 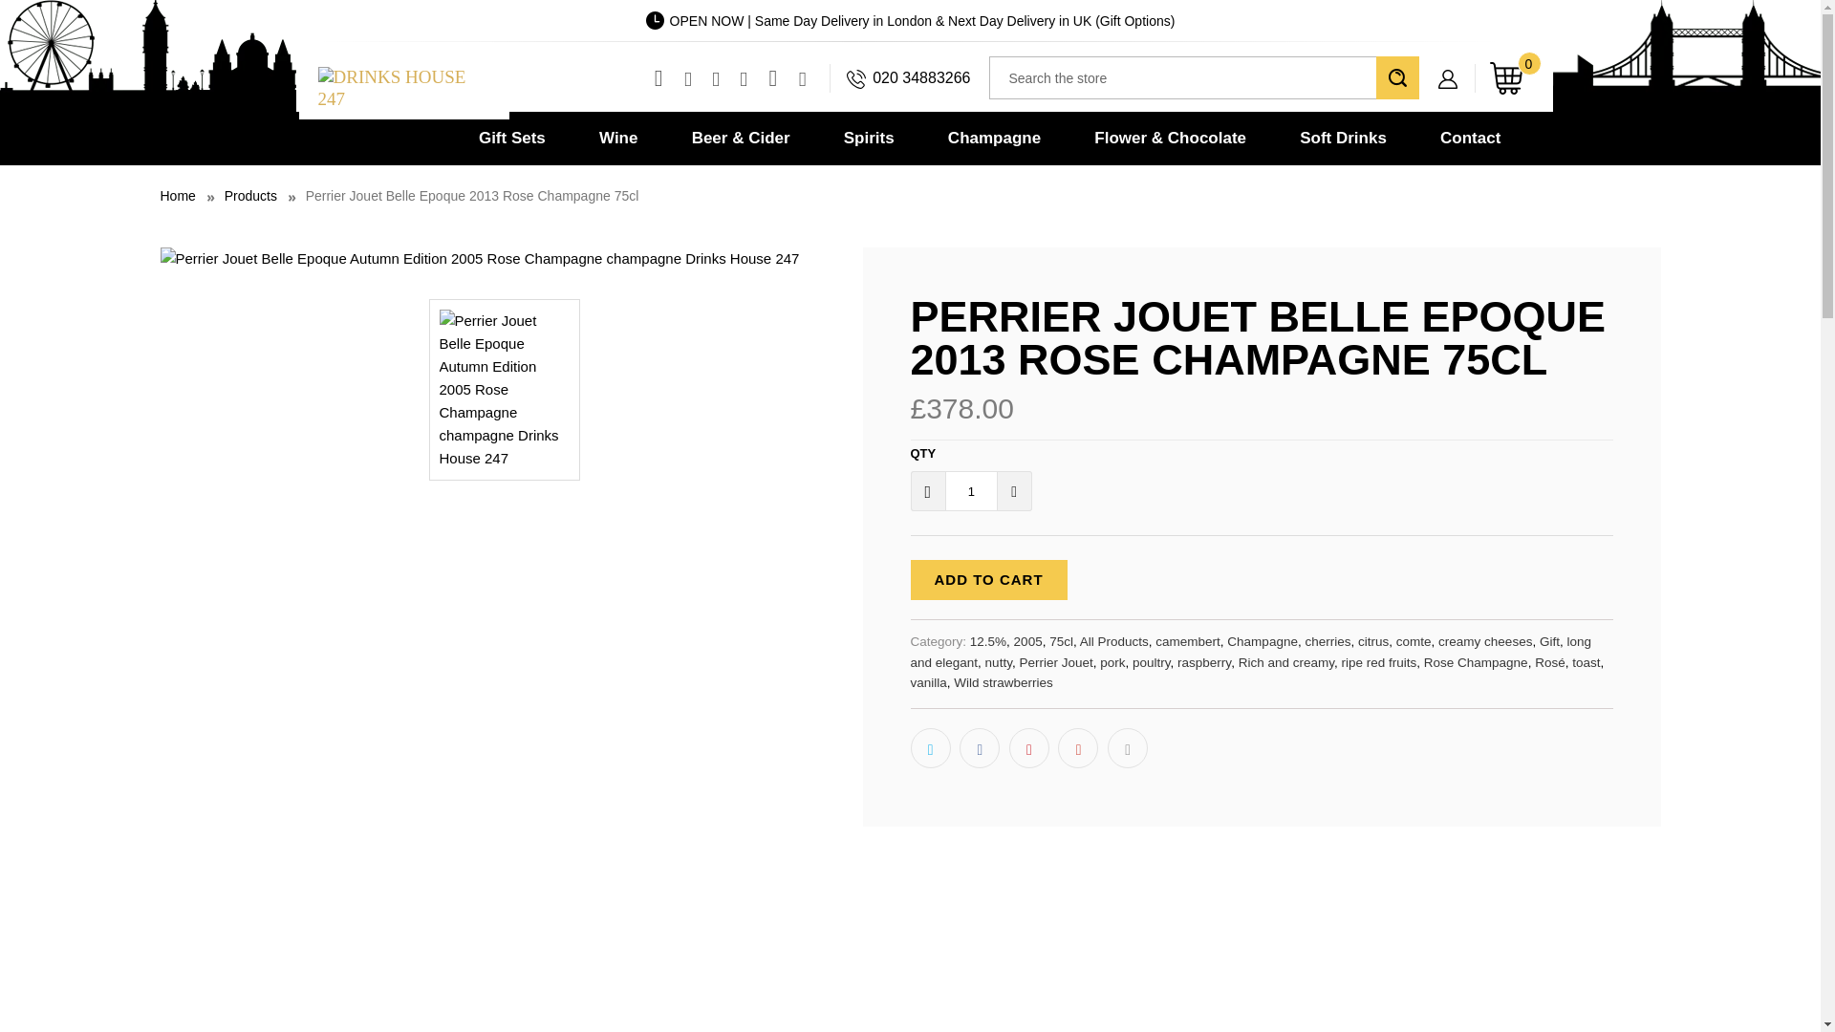 I want to click on Drinks House 247  on Facebook, so click(x=686, y=78).